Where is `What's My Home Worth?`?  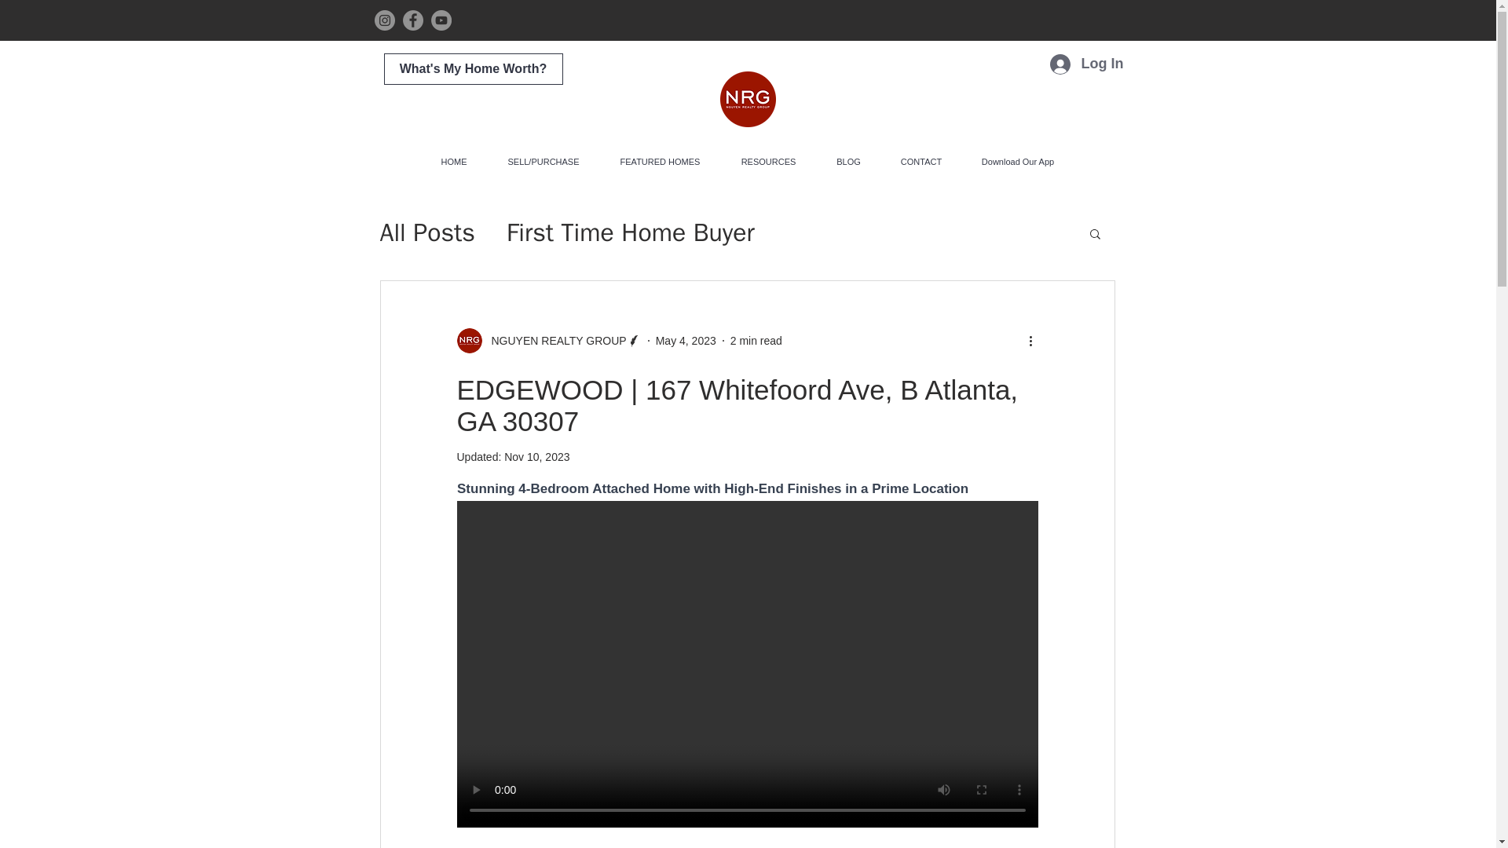
What's My Home Worth? is located at coordinates (473, 69).